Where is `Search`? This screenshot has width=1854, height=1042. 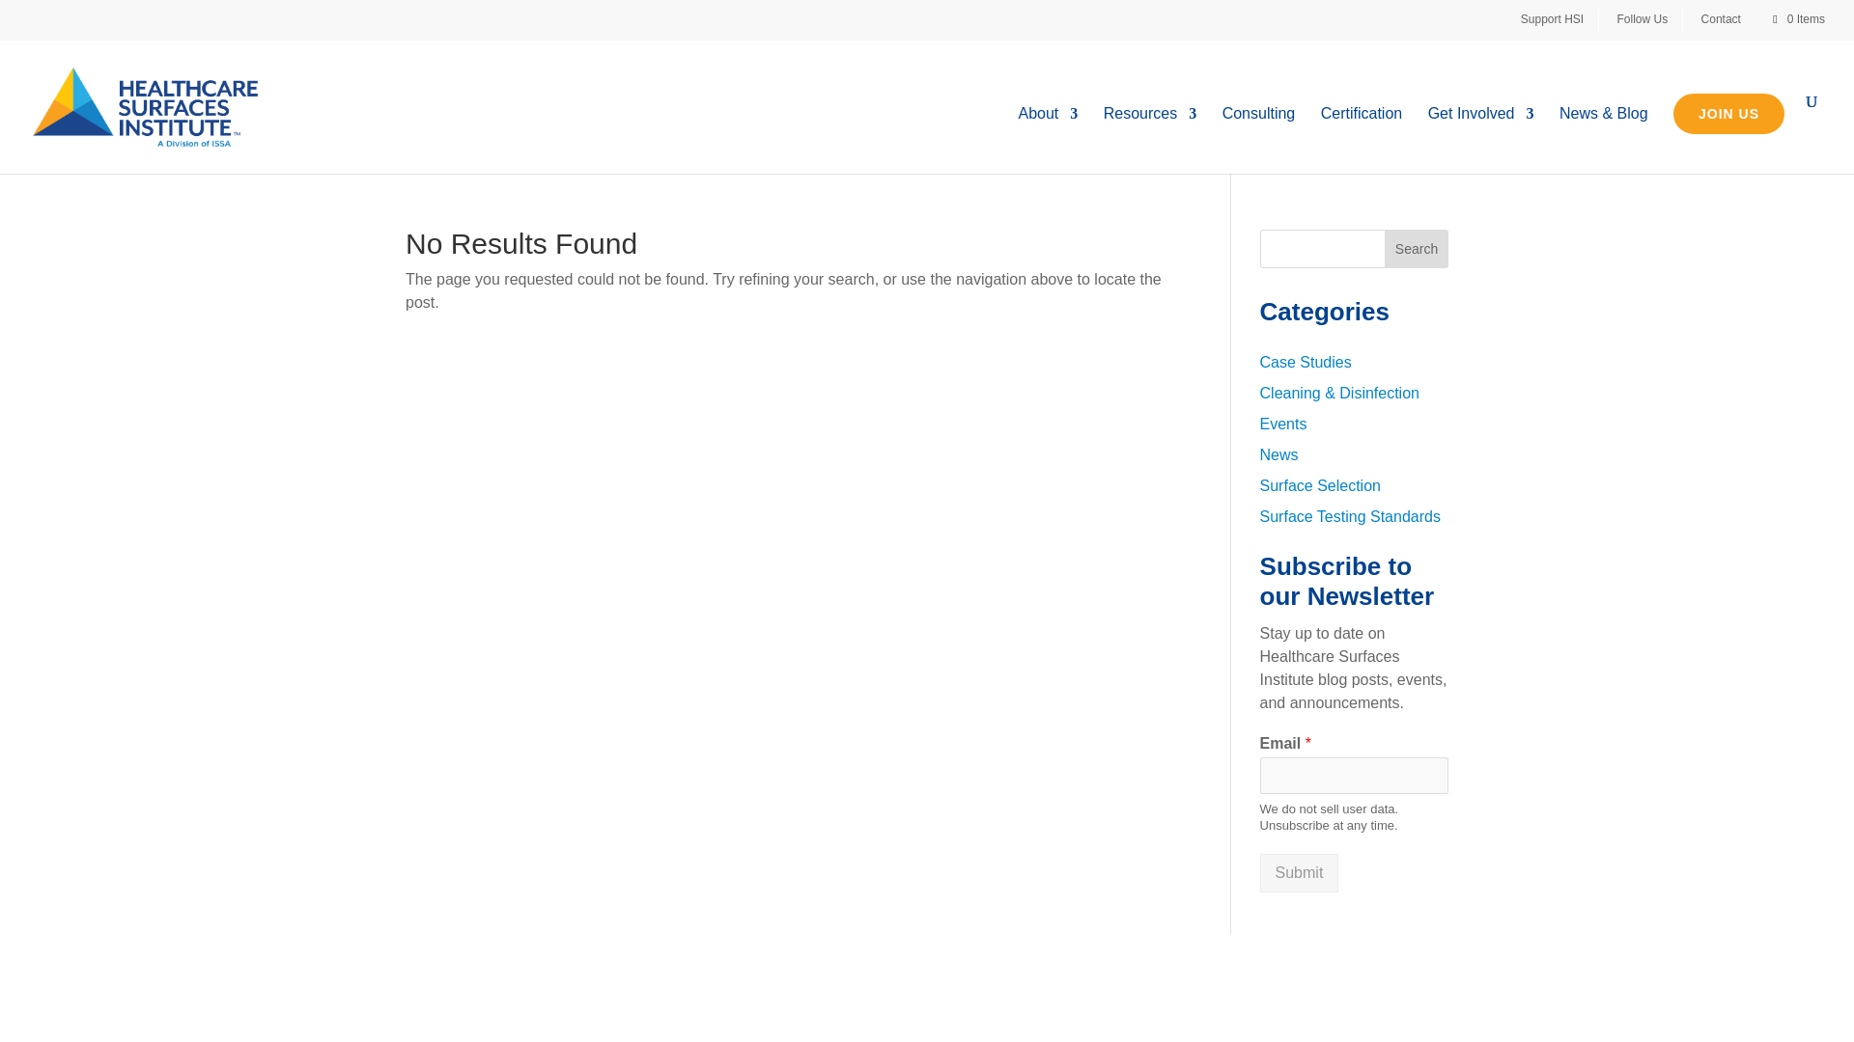
Search is located at coordinates (1416, 248).